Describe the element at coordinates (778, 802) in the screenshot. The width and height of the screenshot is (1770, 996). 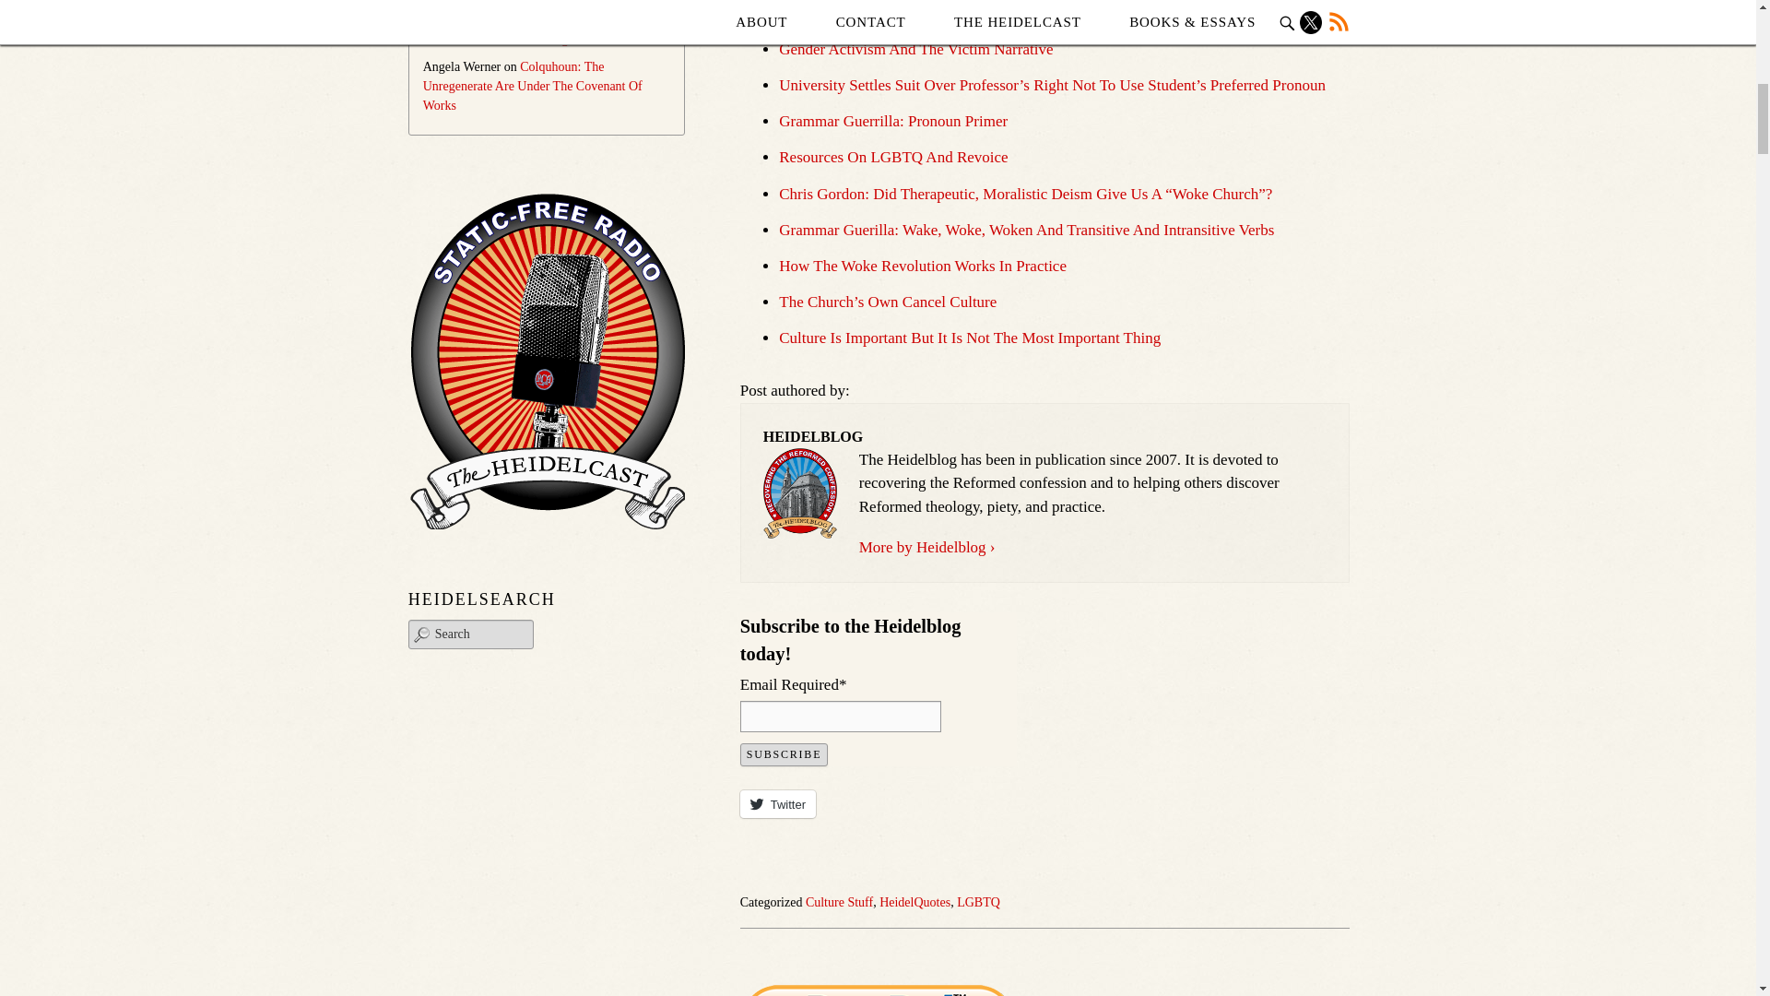
I see `Click to share on Twitter` at that location.